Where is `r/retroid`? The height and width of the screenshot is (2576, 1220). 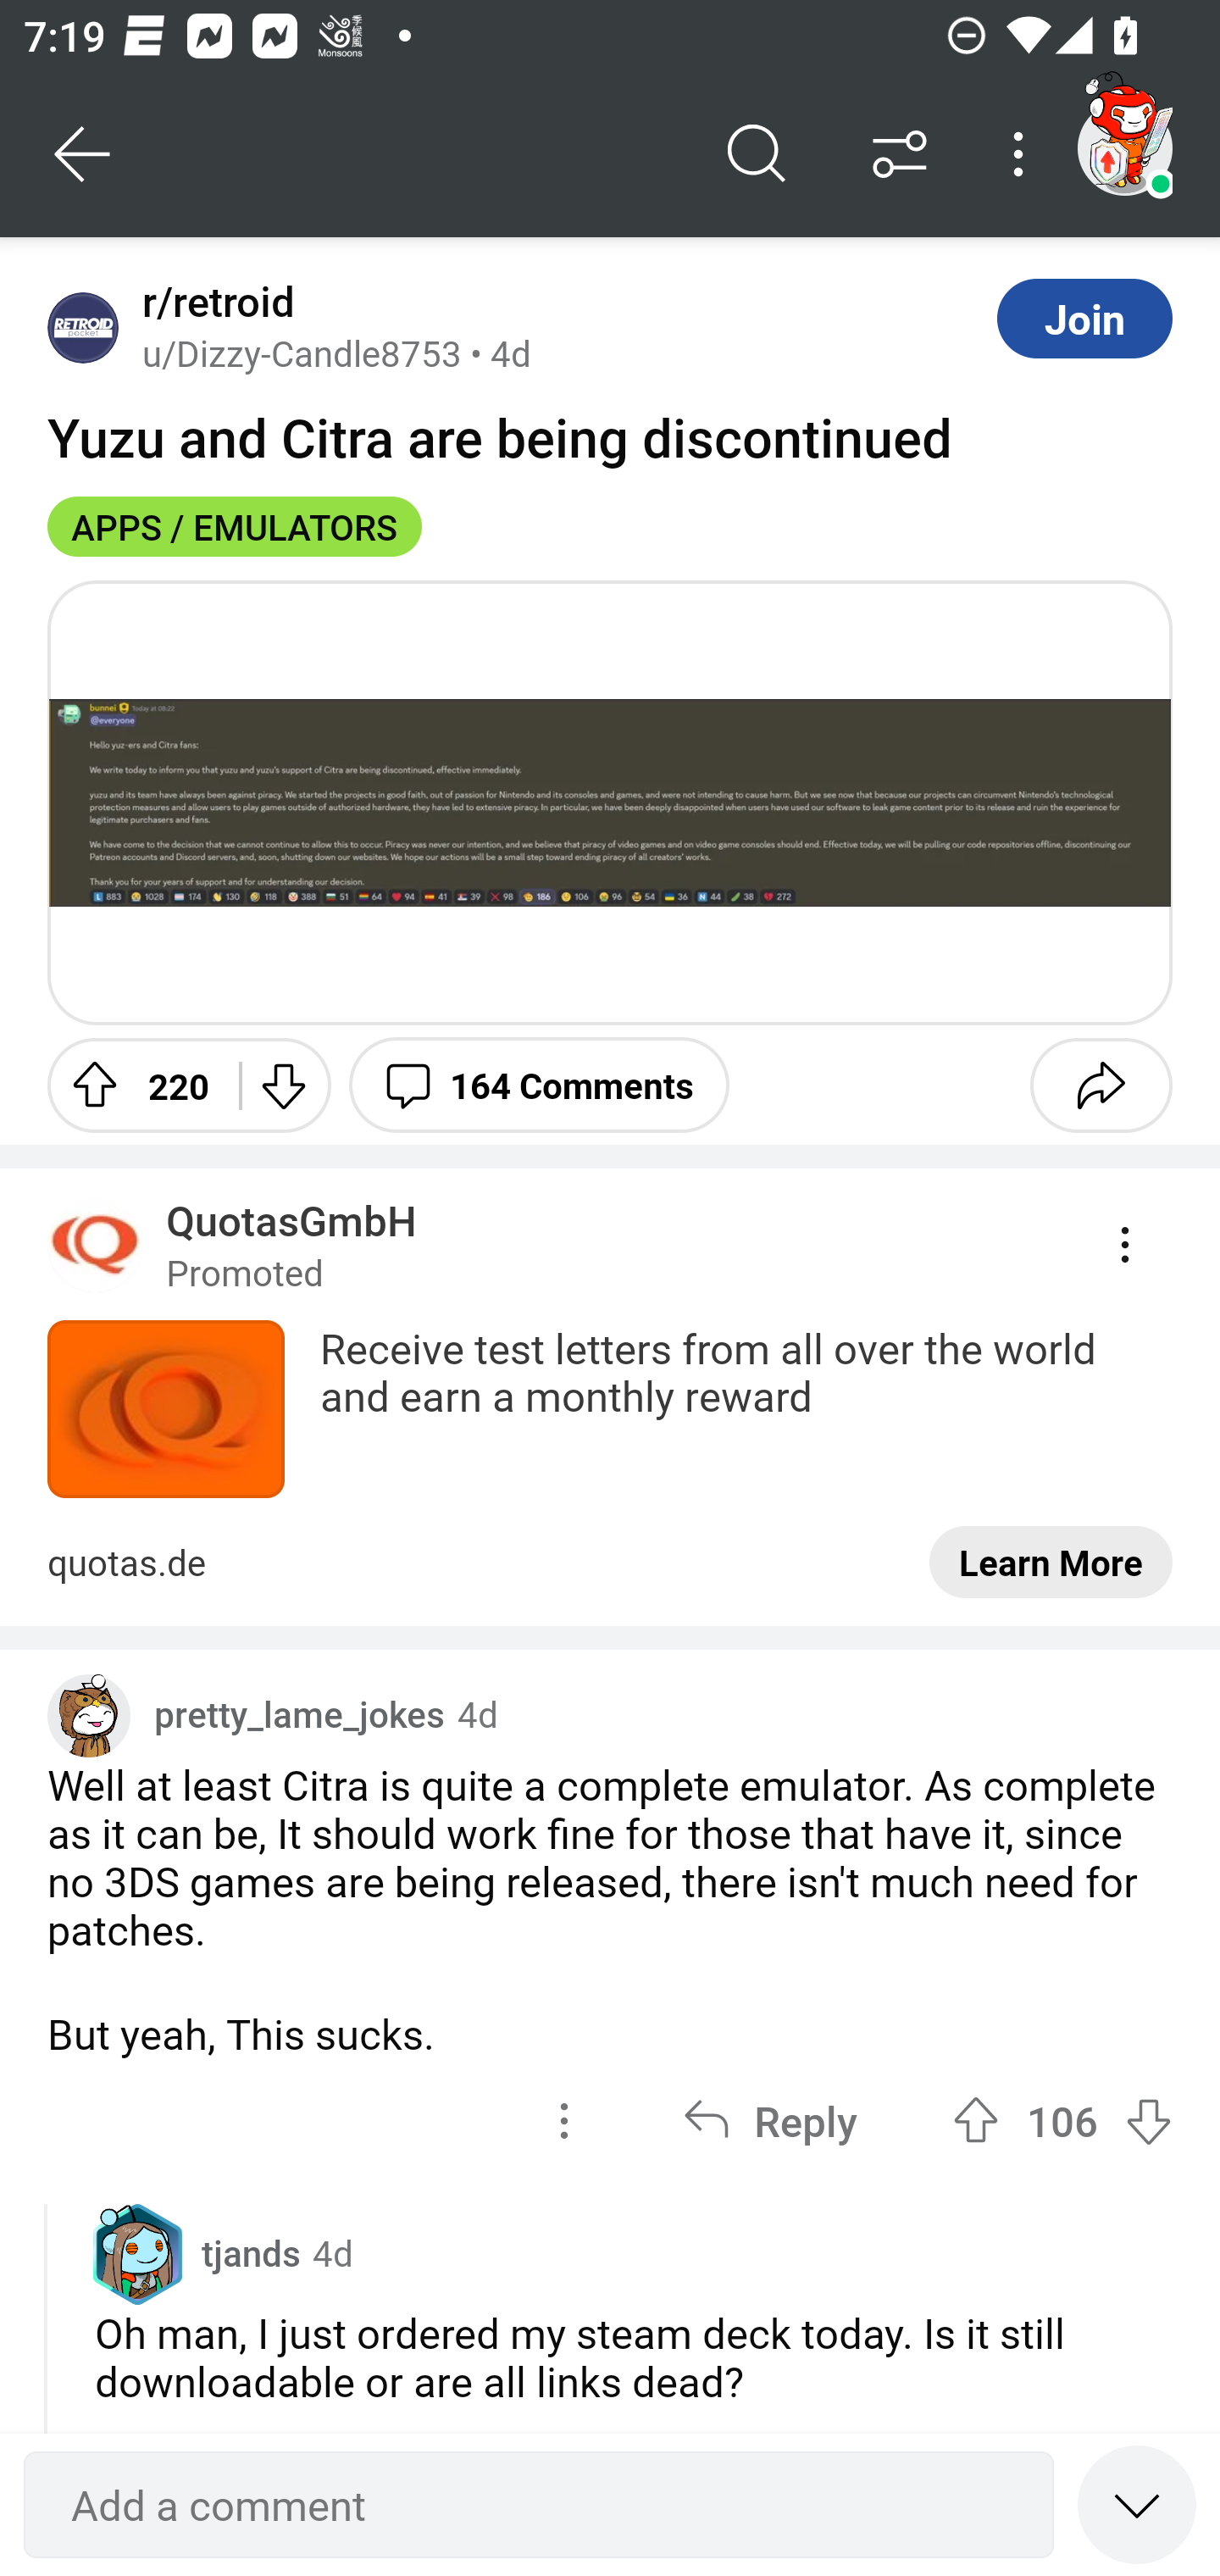 r/retroid is located at coordinates (212, 302).